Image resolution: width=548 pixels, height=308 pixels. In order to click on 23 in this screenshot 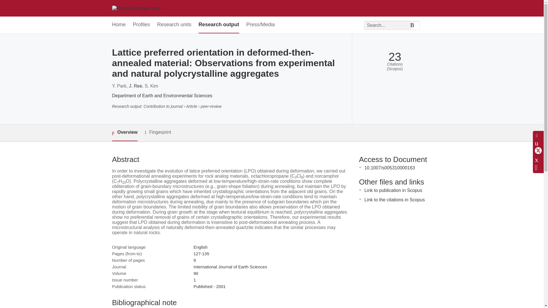, I will do `click(395, 57)`.